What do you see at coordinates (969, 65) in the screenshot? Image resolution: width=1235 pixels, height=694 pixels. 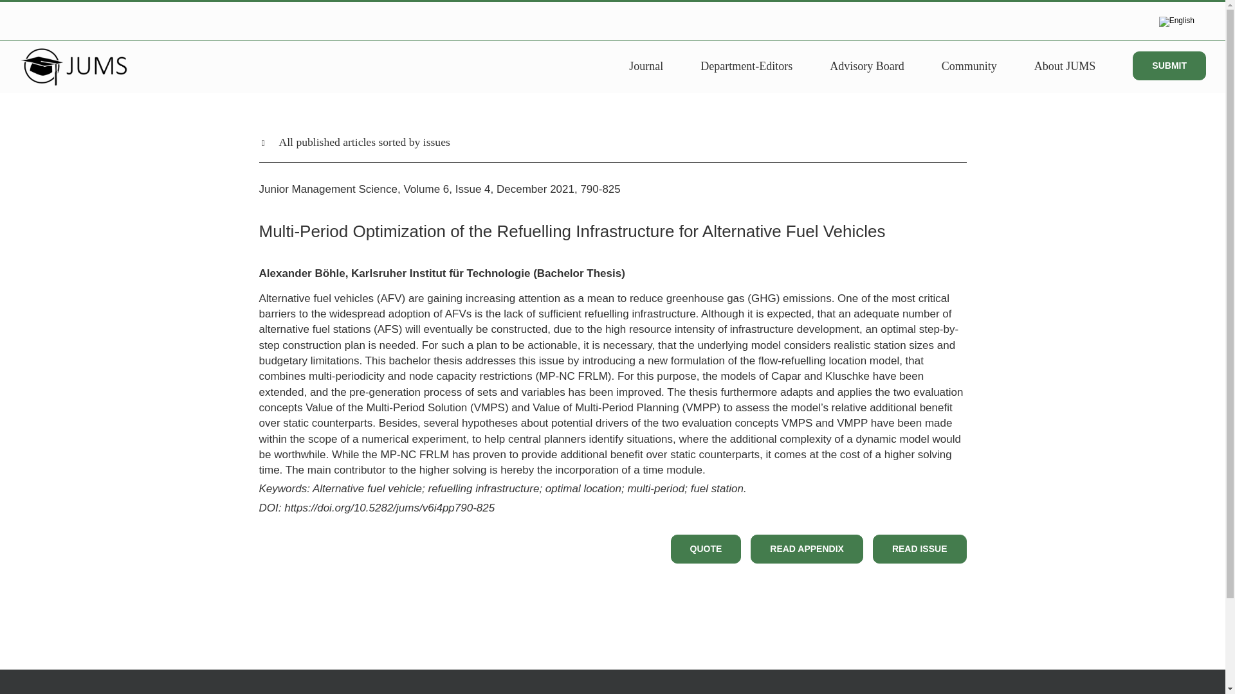 I see `Community` at bounding box center [969, 65].